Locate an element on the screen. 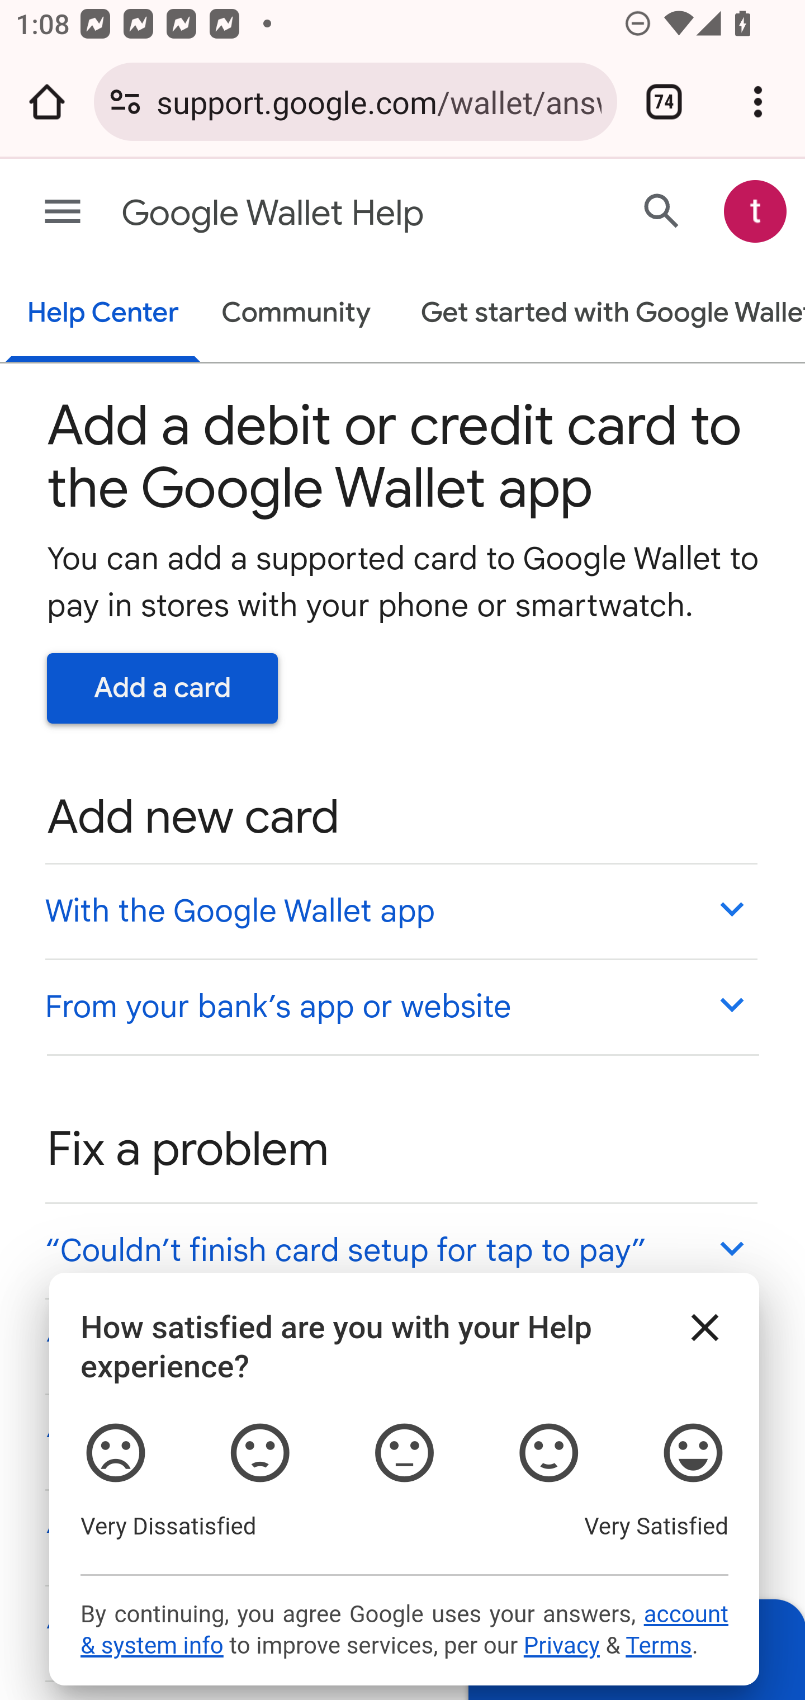  Smiley 1 of 5. Very dissatisfied Very Dissatisfied is located at coordinates (115, 1453).